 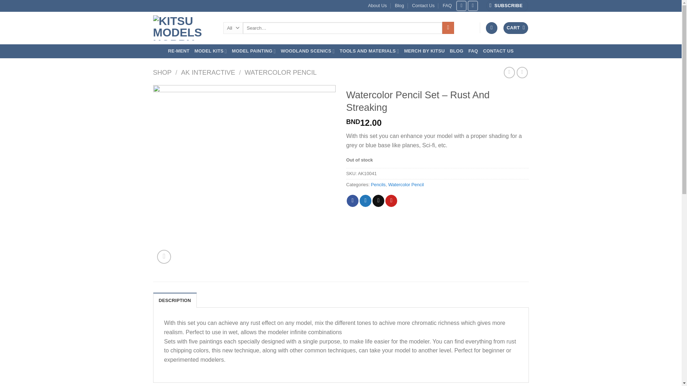 I want to click on CART, so click(x=516, y=28).